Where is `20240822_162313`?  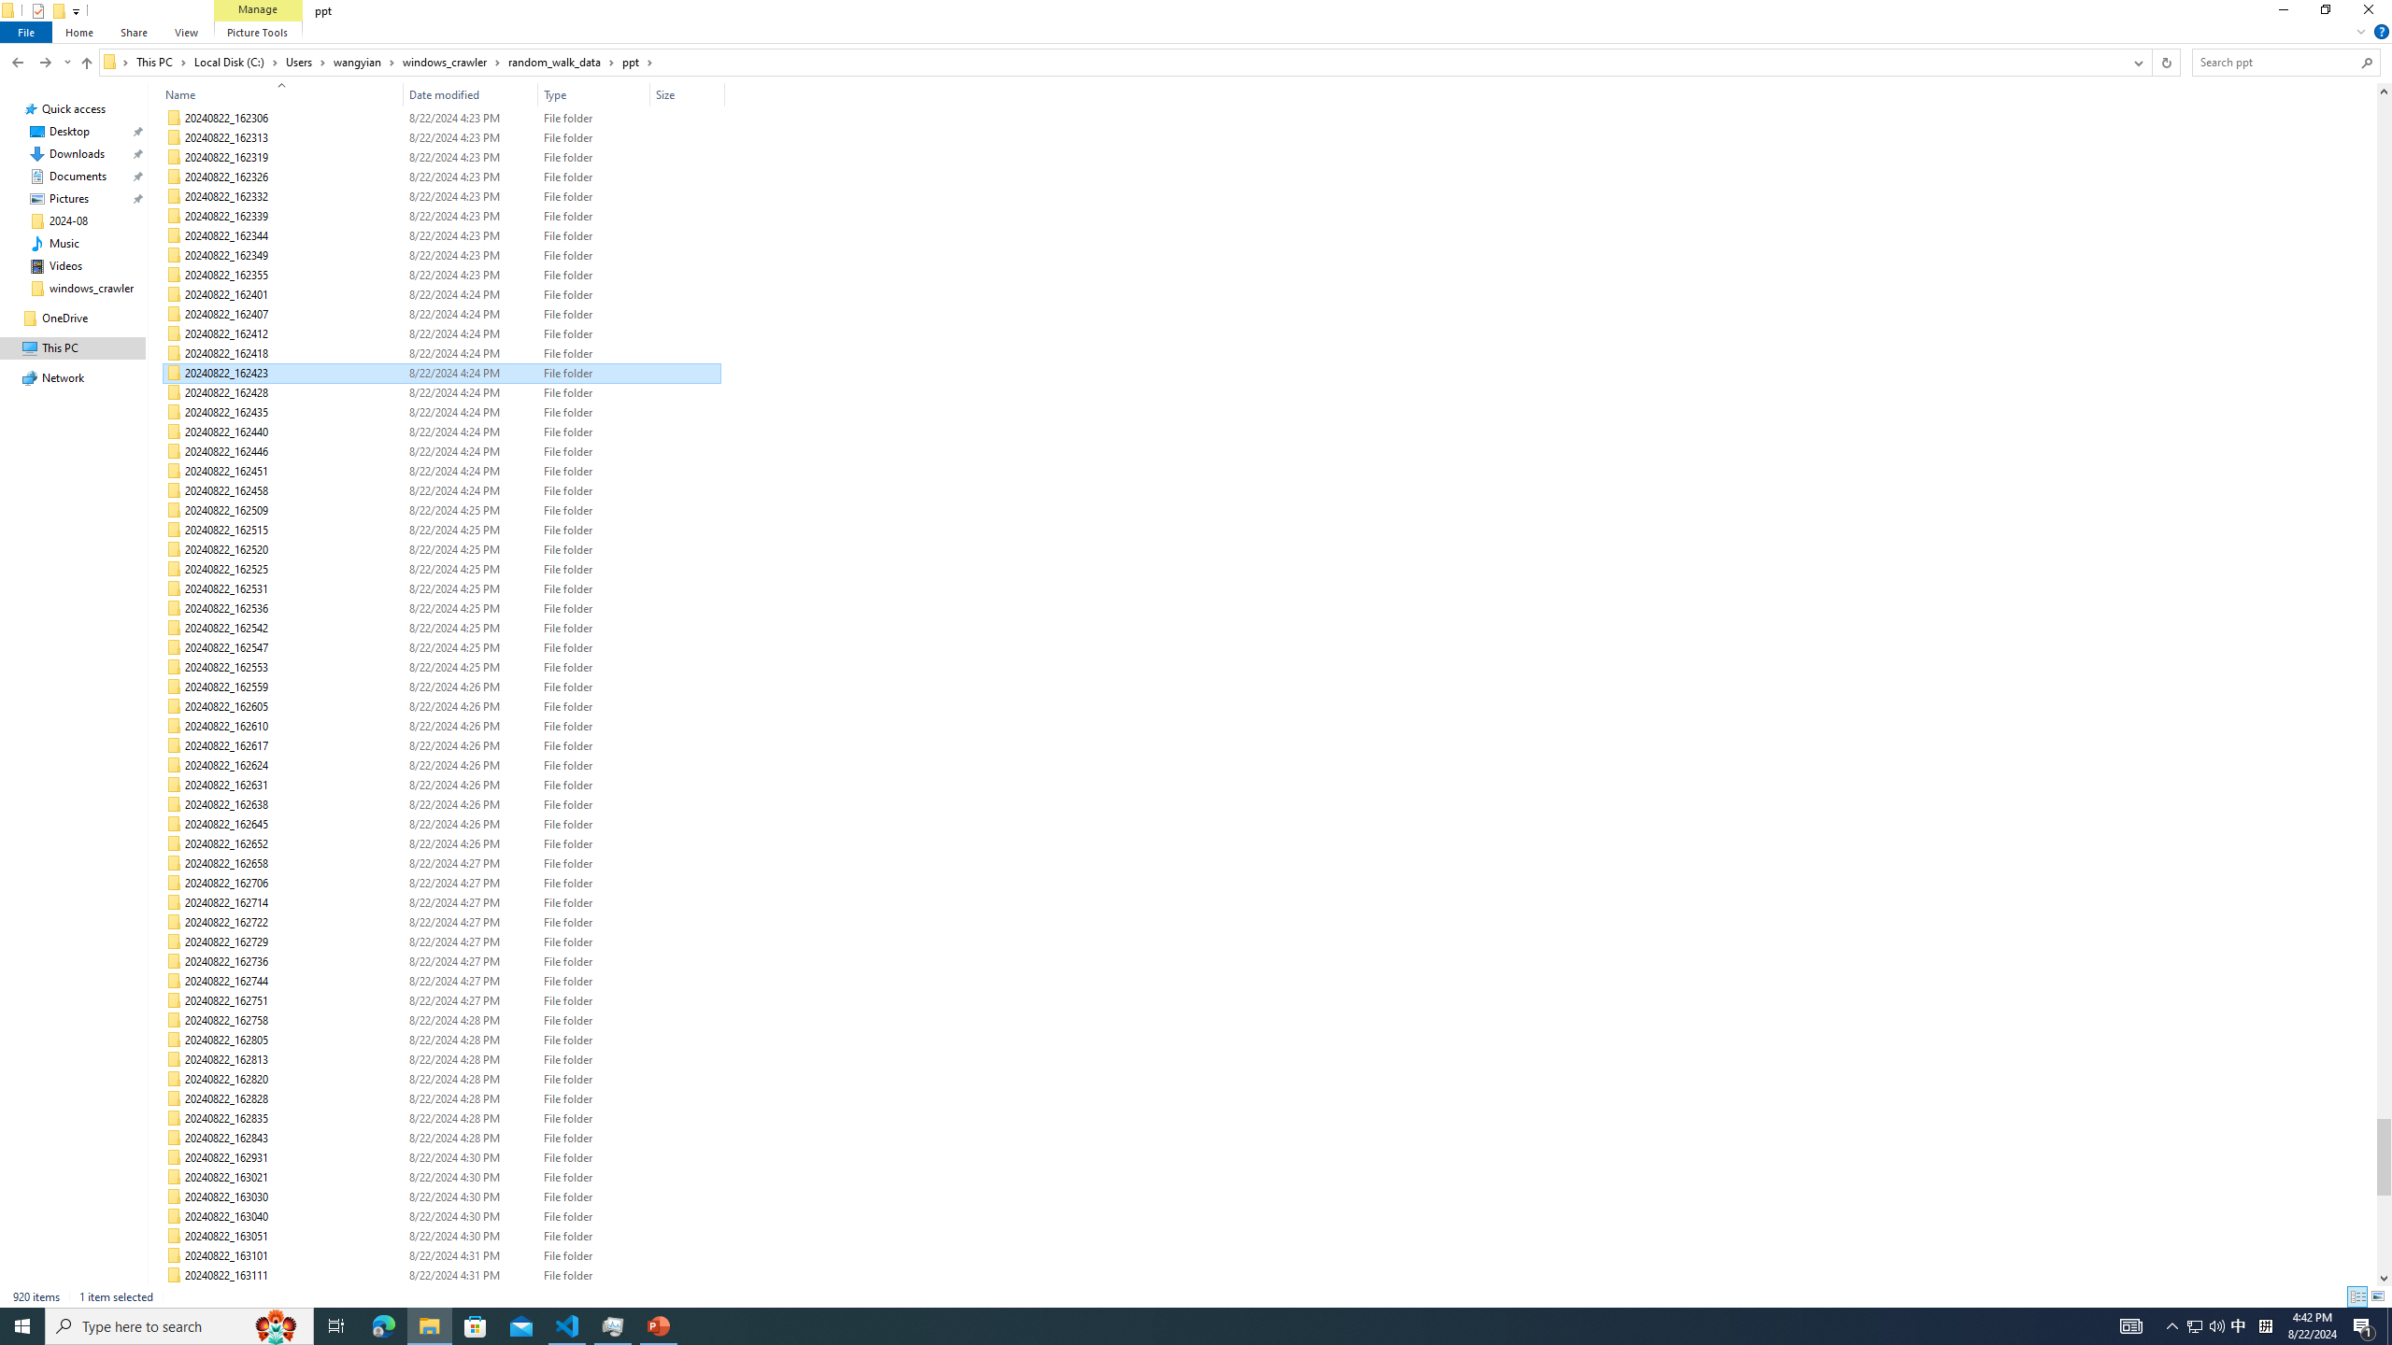 20240822_162313 is located at coordinates (443, 137).